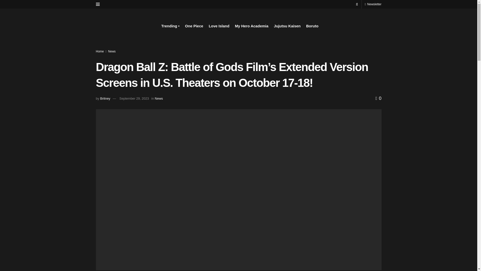 This screenshot has width=481, height=271. I want to click on News, so click(112, 51).